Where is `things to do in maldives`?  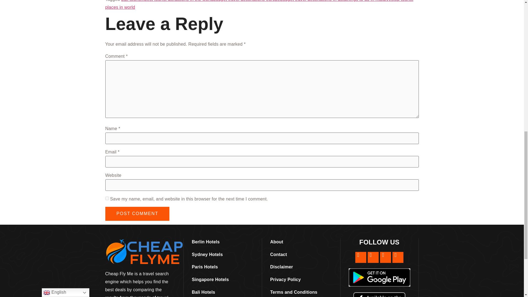
things to do in maldives is located at coordinates (370, 1).